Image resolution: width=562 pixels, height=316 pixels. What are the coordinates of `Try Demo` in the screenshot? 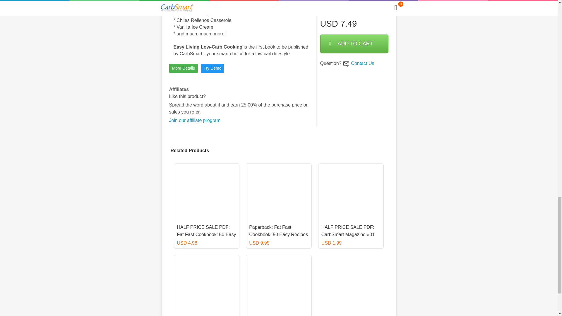 It's located at (213, 68).